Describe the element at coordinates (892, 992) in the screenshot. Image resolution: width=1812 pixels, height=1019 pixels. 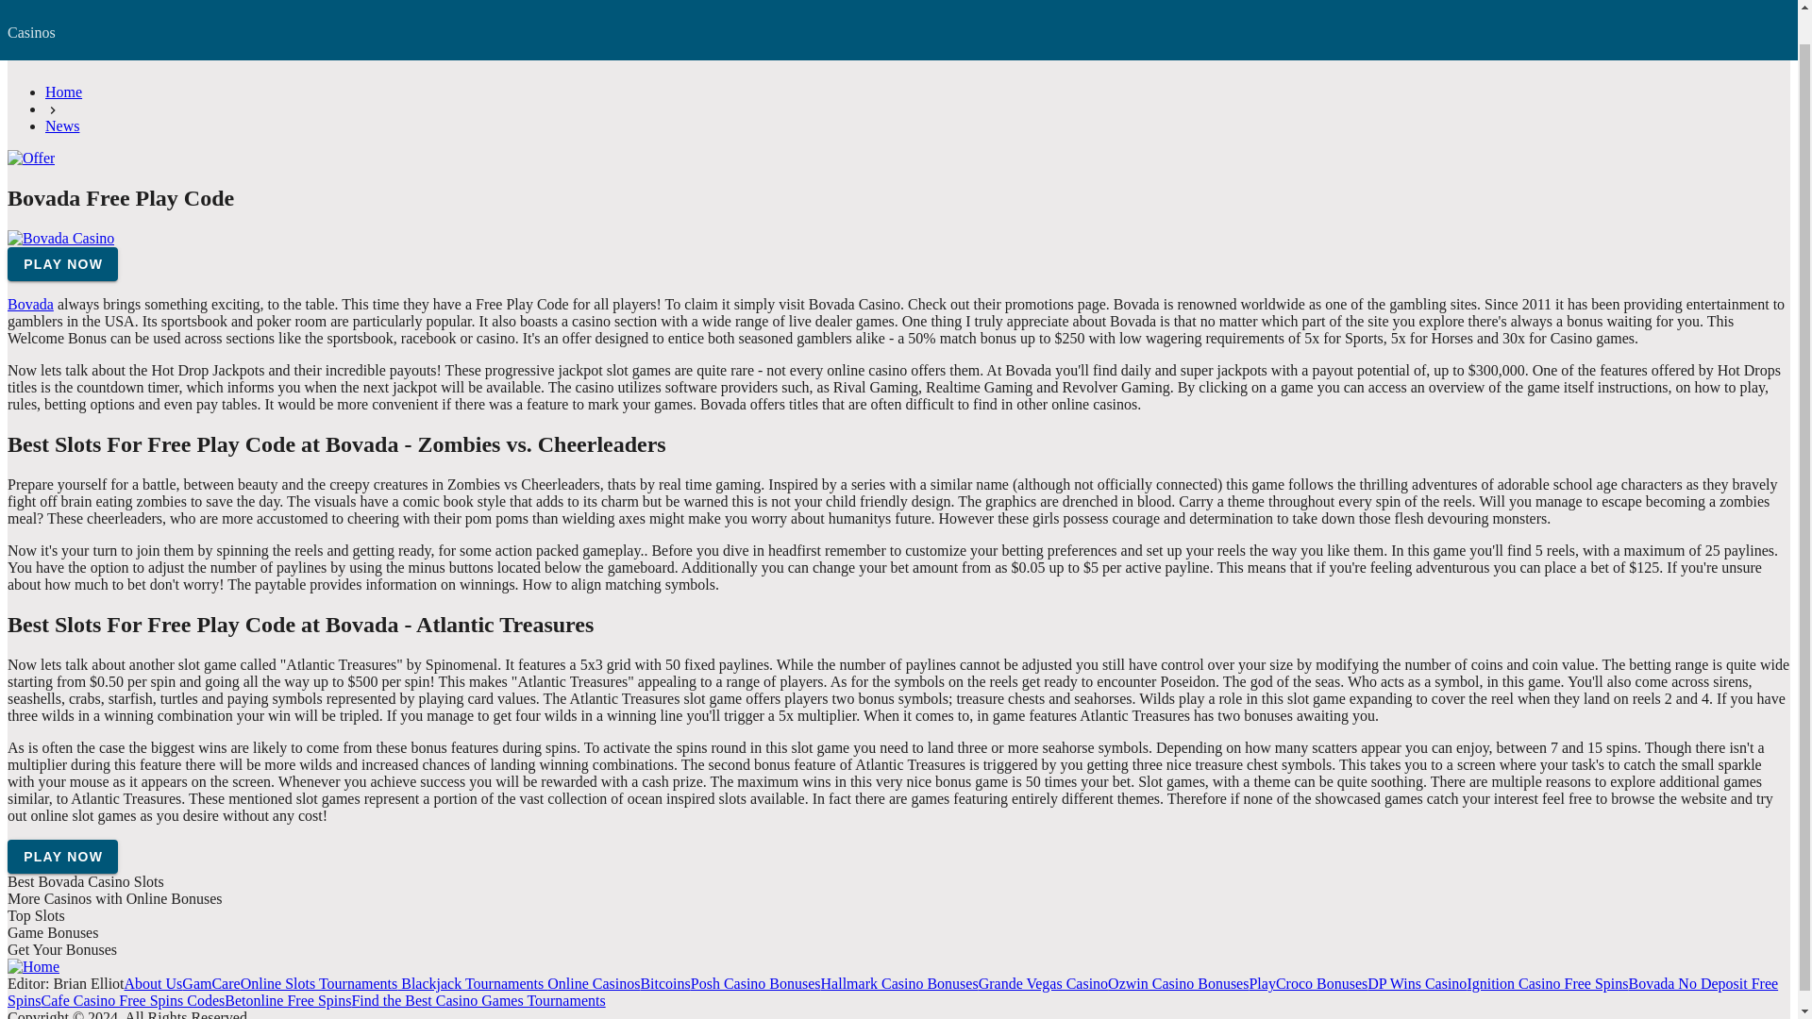
I see `Bovada No Deposit Free Spins` at that location.